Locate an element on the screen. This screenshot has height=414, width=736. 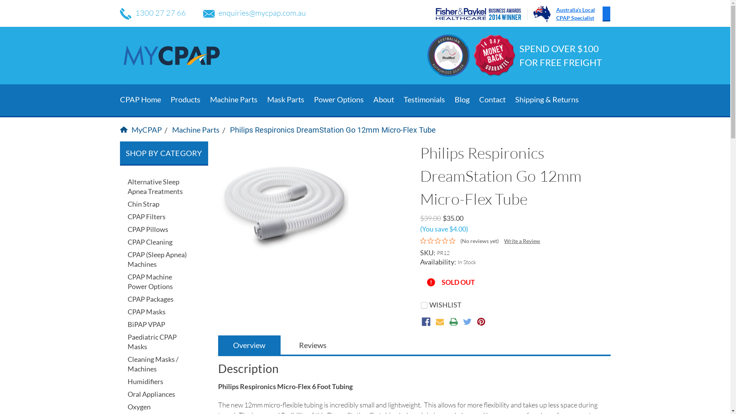
CPAP Pillows is located at coordinates (157, 229).